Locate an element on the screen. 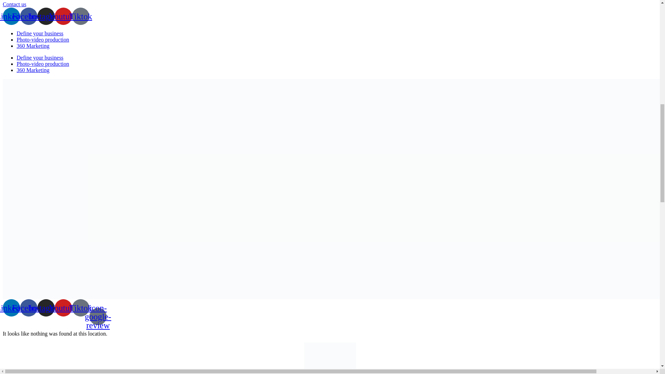 Image resolution: width=665 pixels, height=374 pixels. Facebook is located at coordinates (28, 16).